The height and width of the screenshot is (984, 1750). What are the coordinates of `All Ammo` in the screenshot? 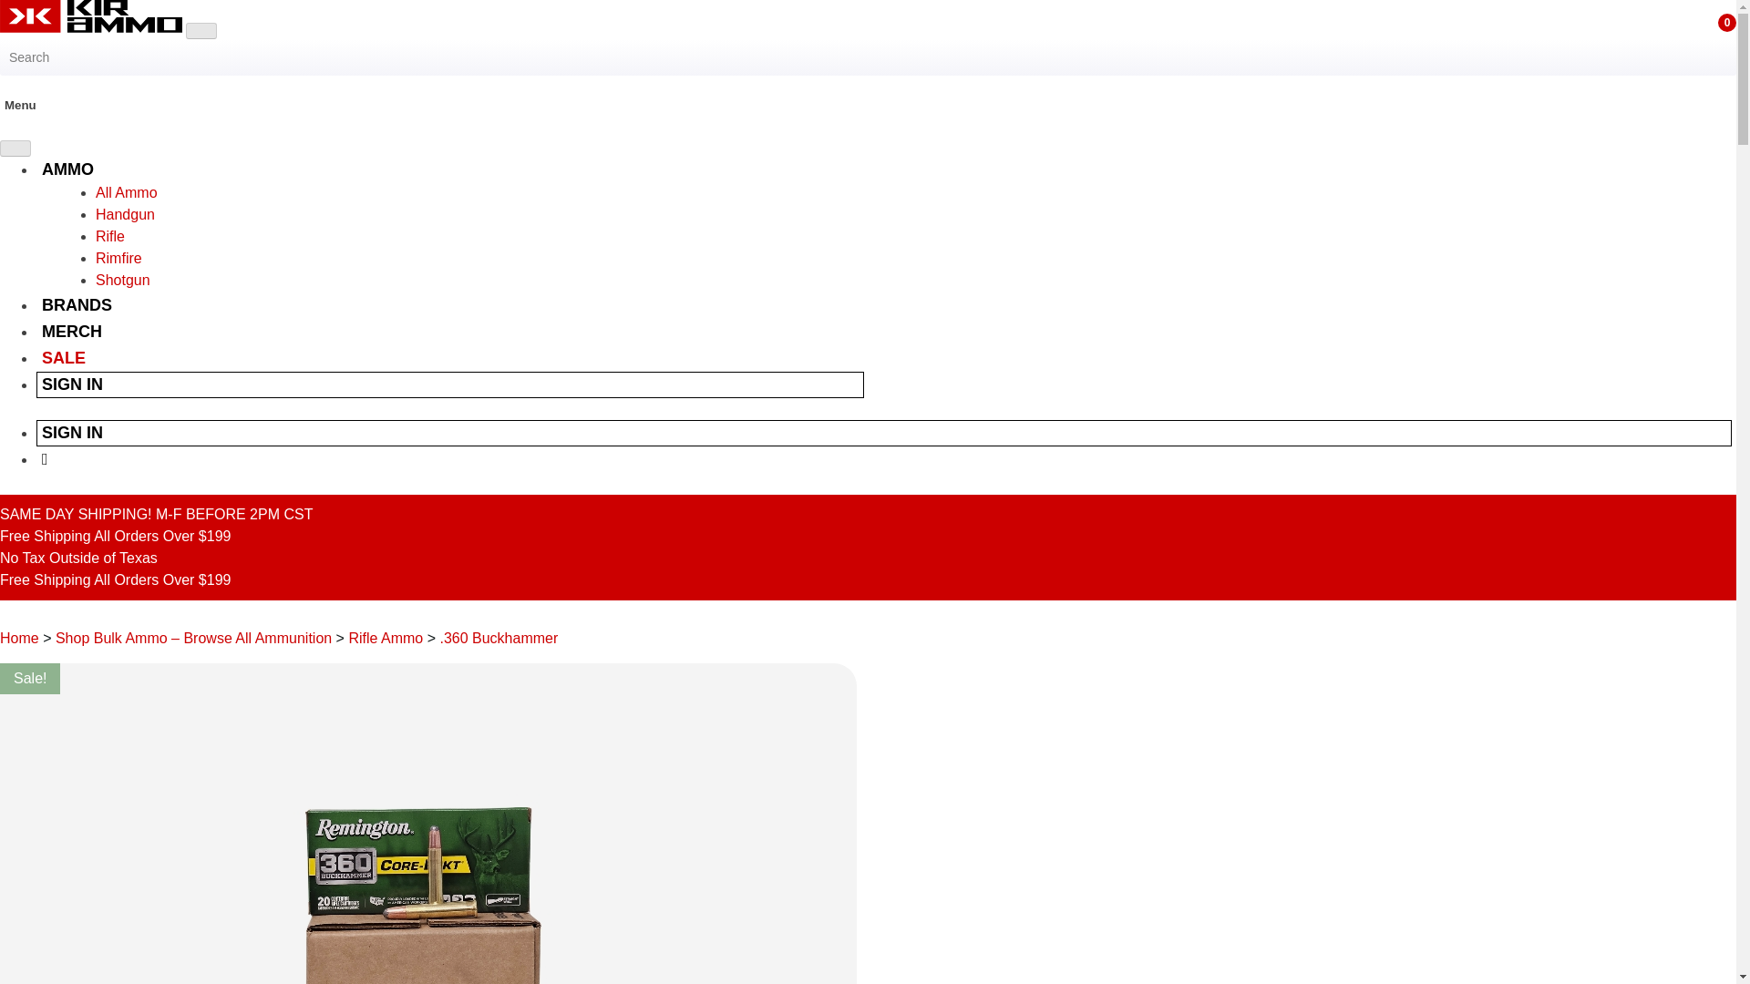 It's located at (126, 193).